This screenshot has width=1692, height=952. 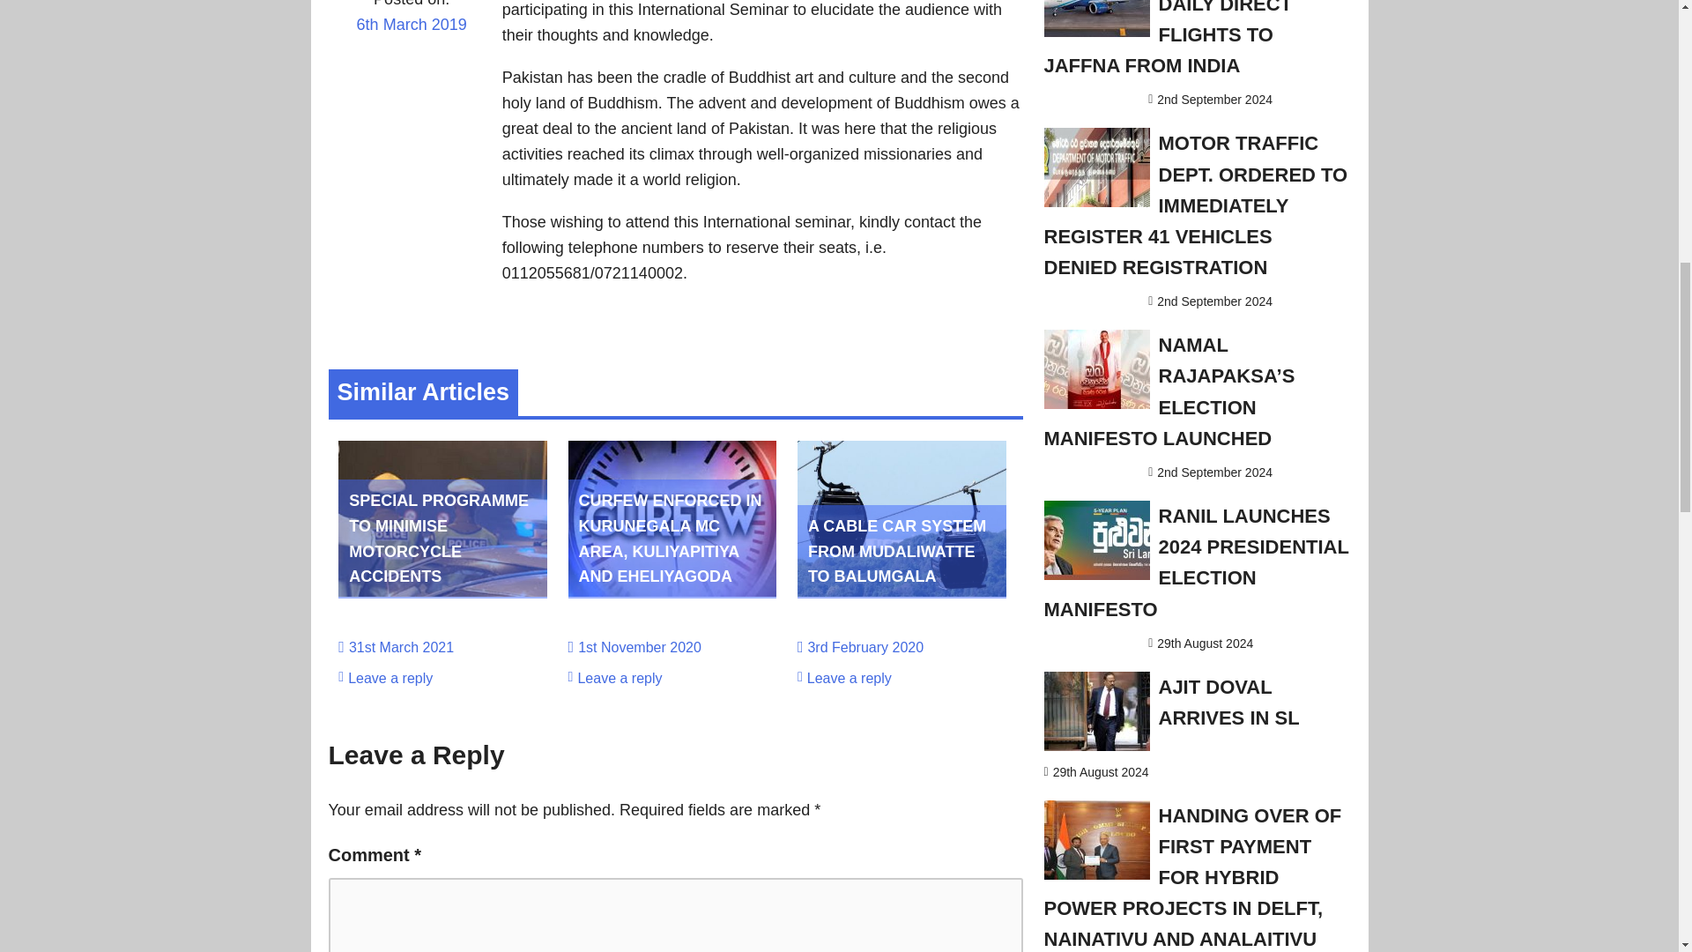 What do you see at coordinates (902, 591) in the screenshot?
I see `A cable car system from Mudaliwatte to Balumgala` at bounding box center [902, 591].